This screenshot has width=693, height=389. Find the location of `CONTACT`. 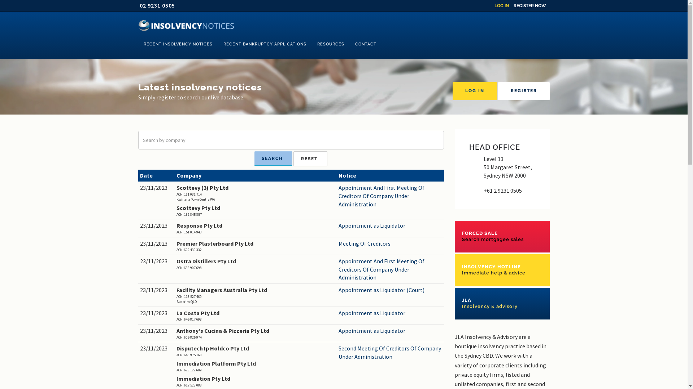

CONTACT is located at coordinates (365, 44).